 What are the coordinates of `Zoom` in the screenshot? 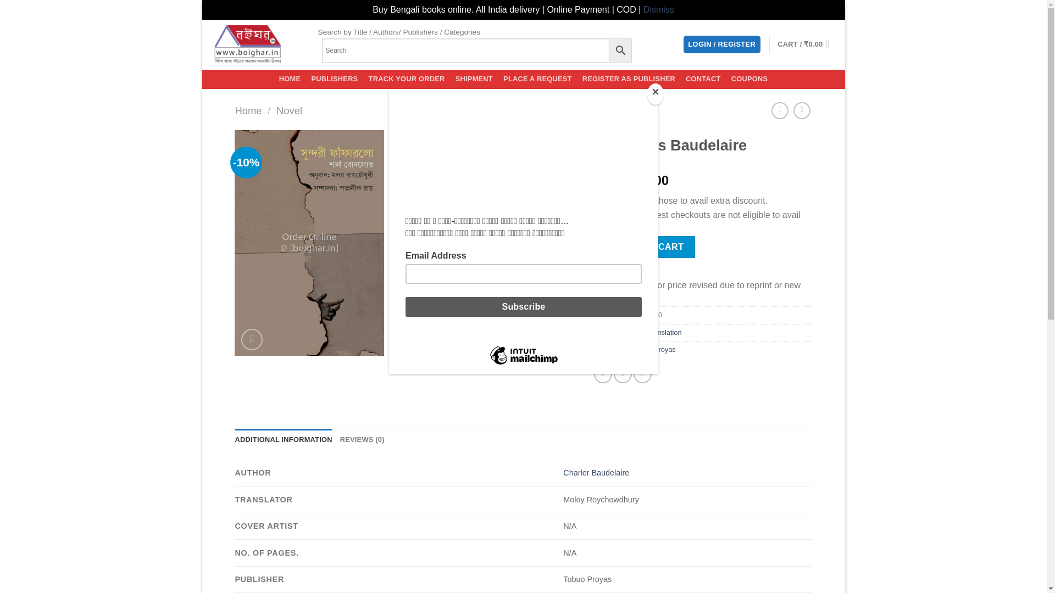 It's located at (252, 339).